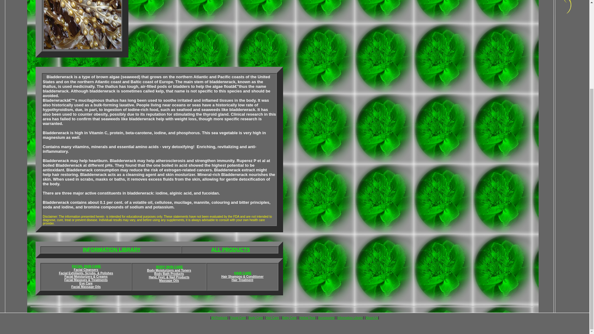 The width and height of the screenshot is (594, 334). I want to click on Facial Cleansers, so click(86, 270).